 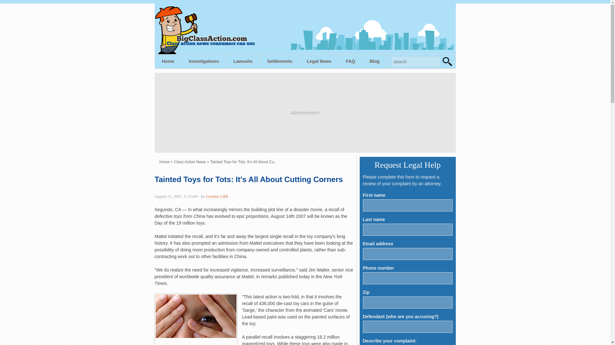 I want to click on Home, so click(x=168, y=61).